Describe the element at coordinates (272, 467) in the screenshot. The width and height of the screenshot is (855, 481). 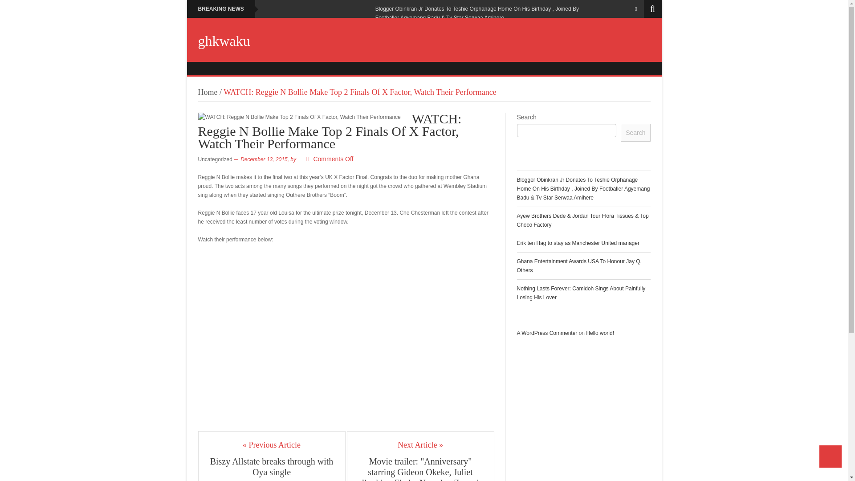
I see `Biszy Allstate breaks through with Oya single` at that location.